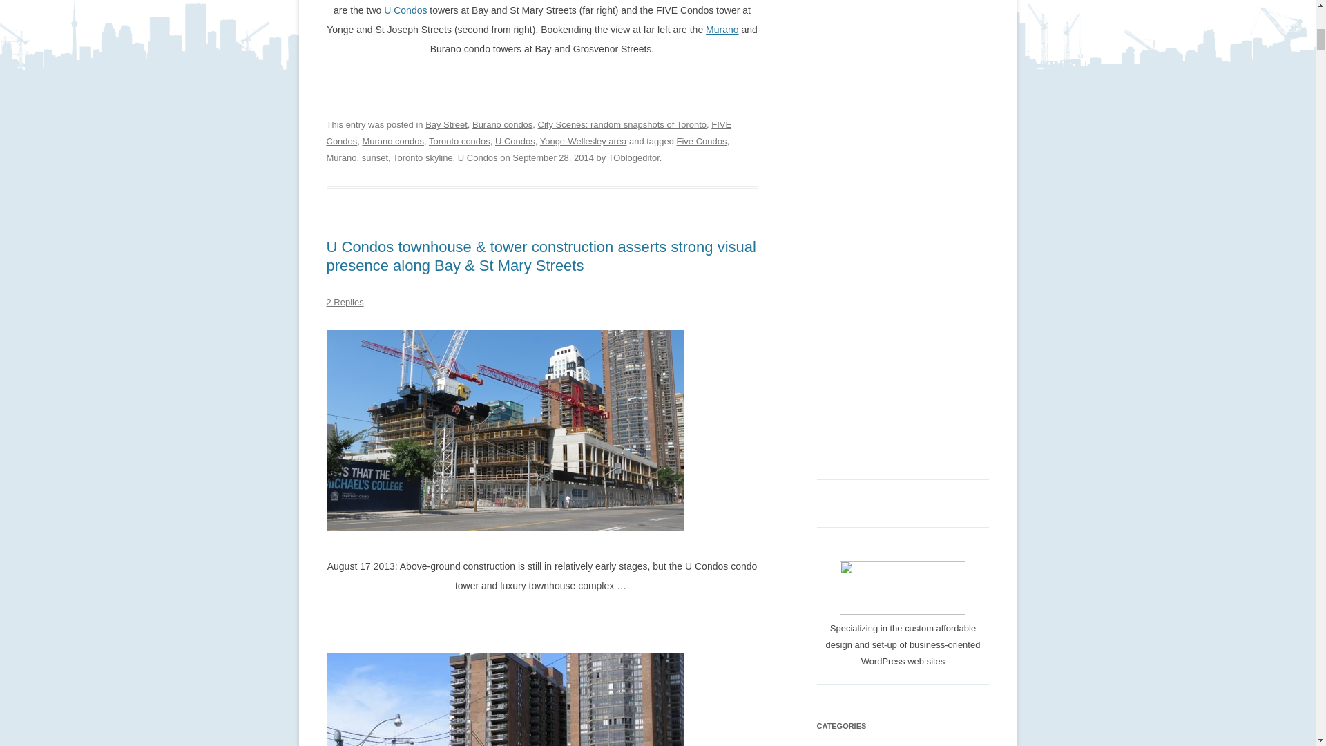 The image size is (1326, 746). What do you see at coordinates (341, 157) in the screenshot?
I see `Murano` at bounding box center [341, 157].